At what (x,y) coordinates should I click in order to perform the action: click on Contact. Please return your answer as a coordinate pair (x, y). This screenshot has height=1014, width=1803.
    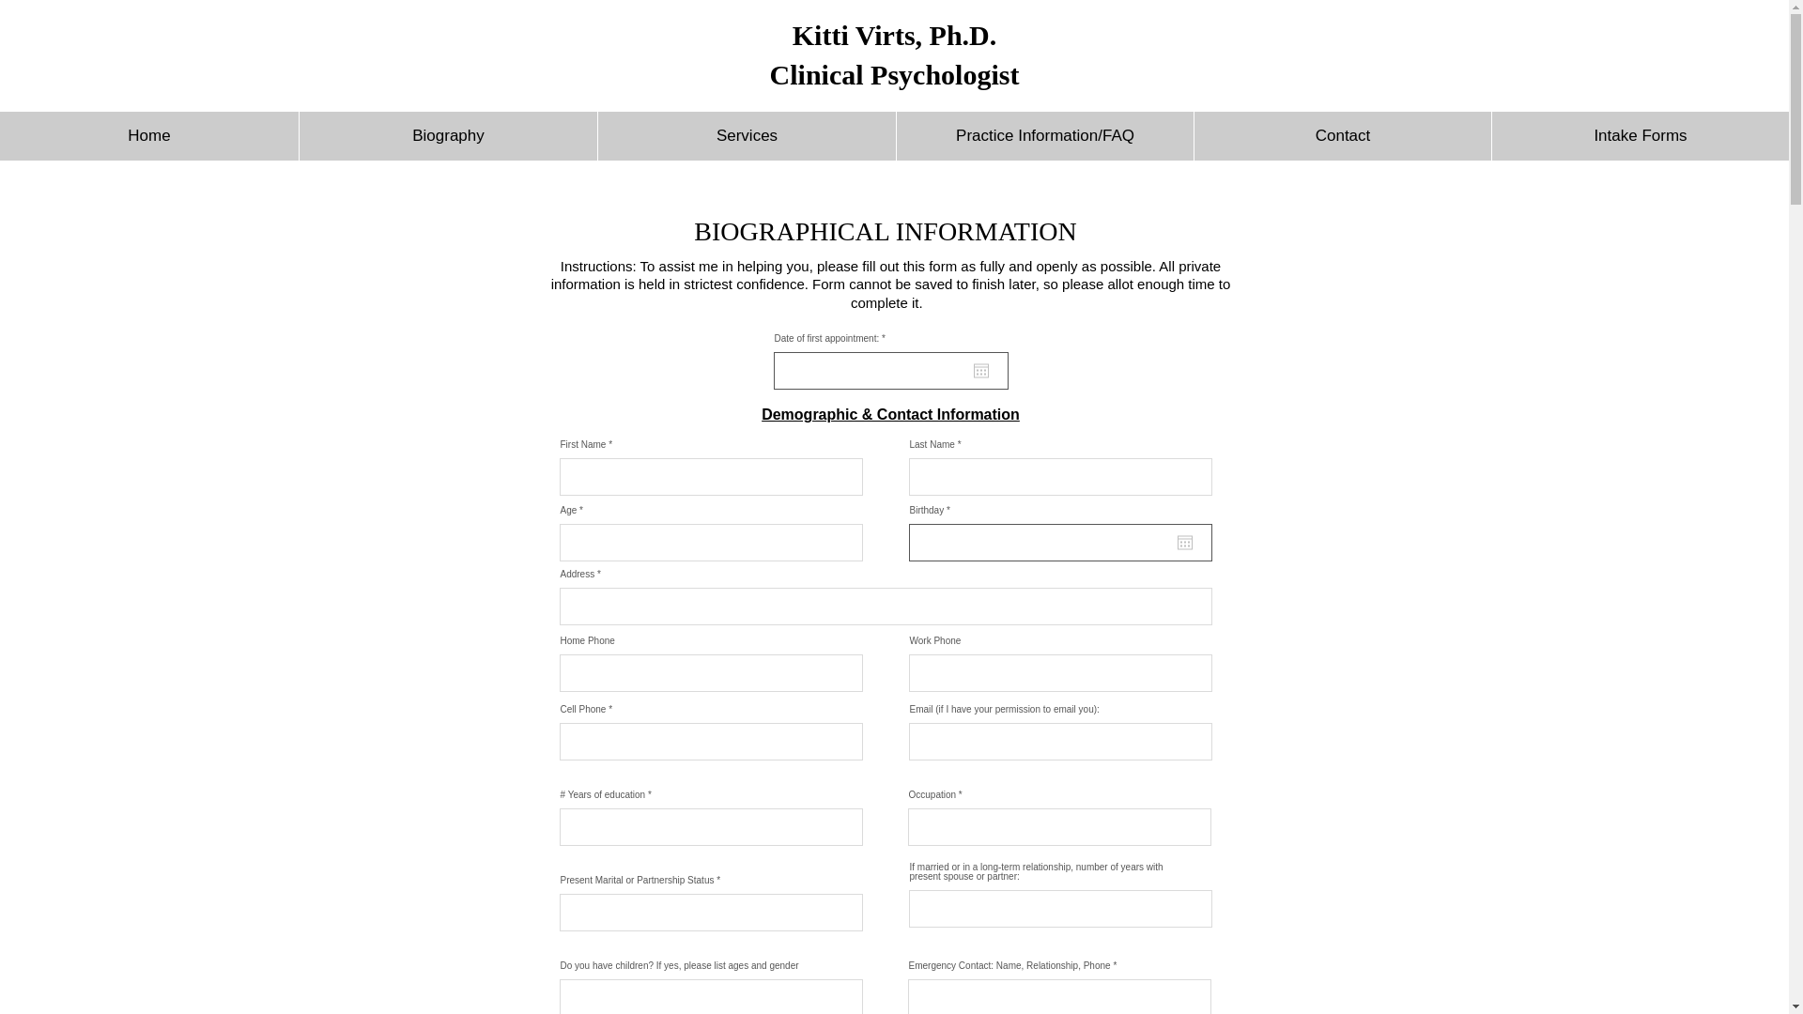
    Looking at the image, I should click on (1342, 135).